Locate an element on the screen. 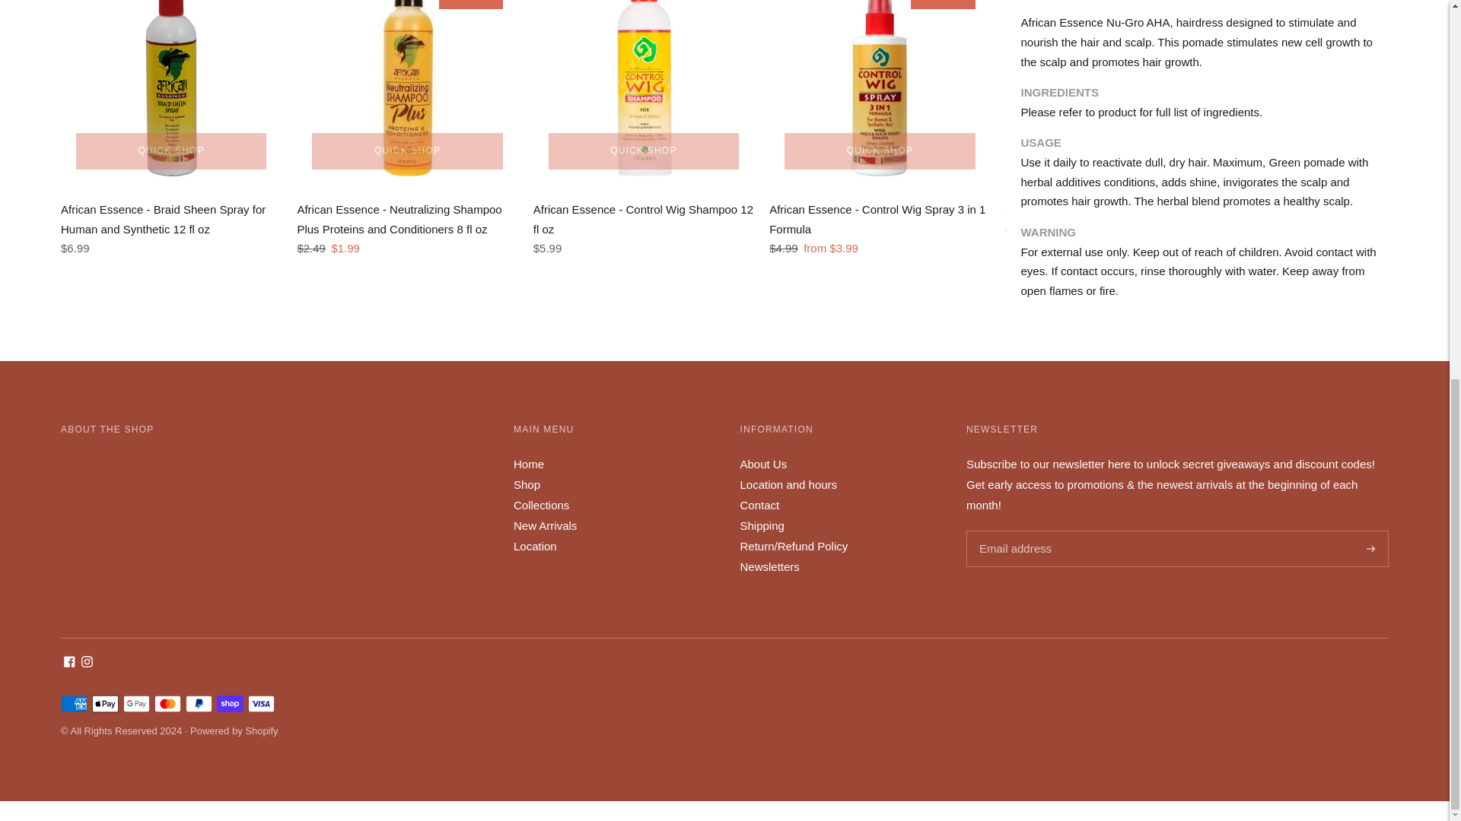 Image resolution: width=1461 pixels, height=821 pixels. Mastercard is located at coordinates (167, 704).